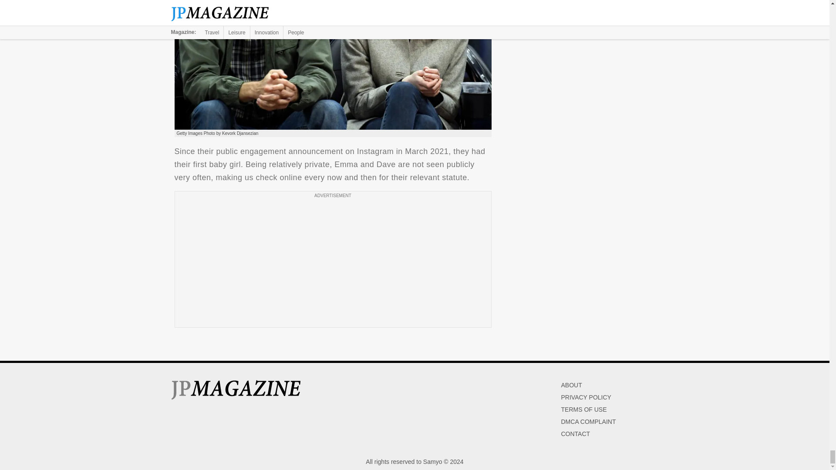 Image resolution: width=836 pixels, height=470 pixels. Describe the element at coordinates (576, 434) in the screenshot. I see `CONTACT` at that location.